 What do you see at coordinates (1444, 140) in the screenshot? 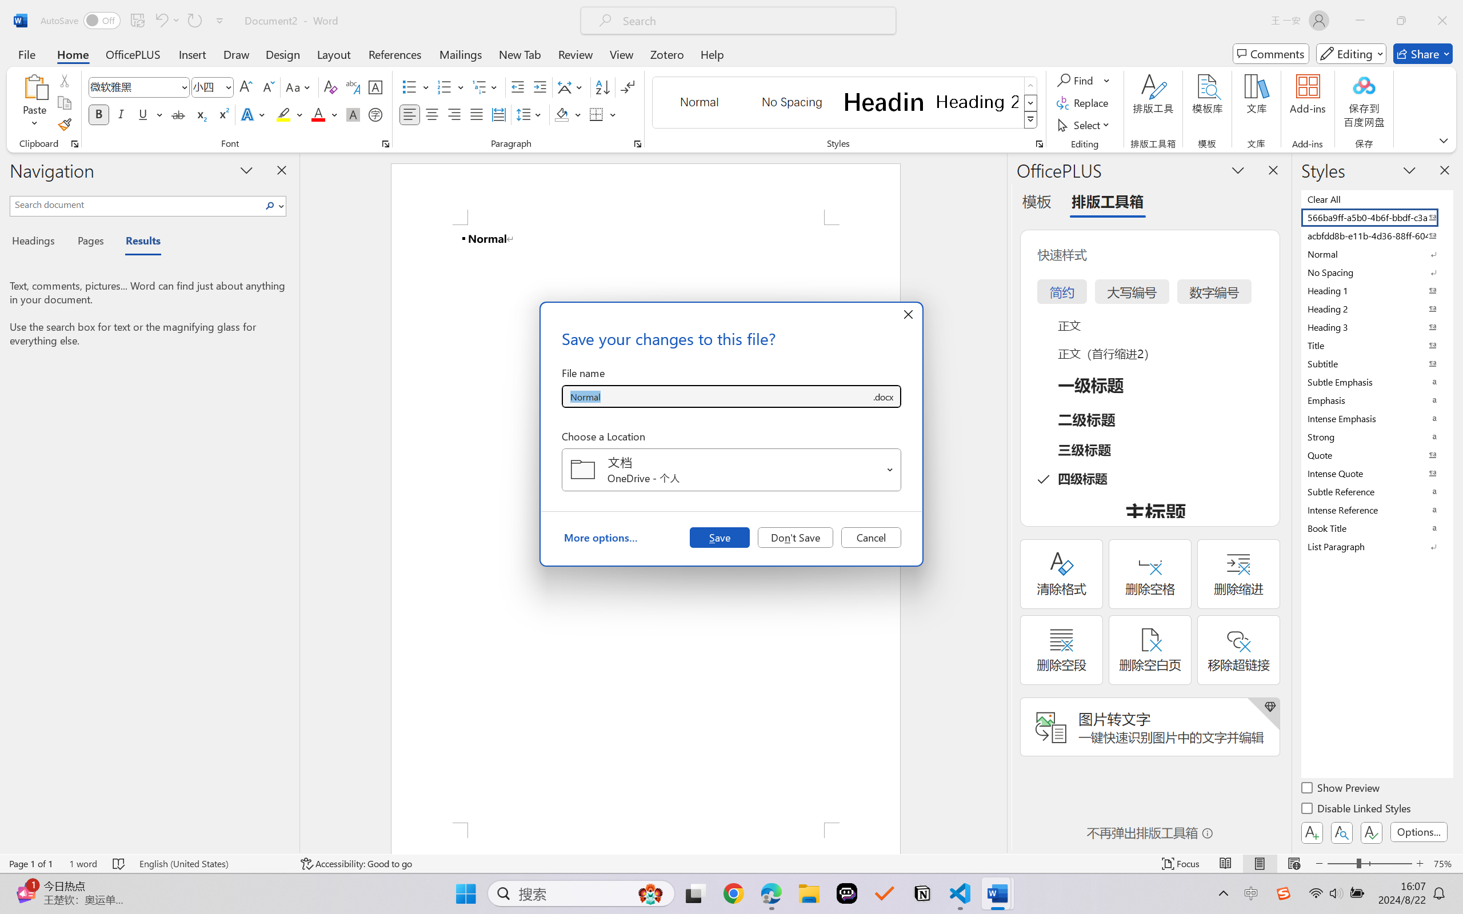
I see `Ribbon Display Options` at bounding box center [1444, 140].